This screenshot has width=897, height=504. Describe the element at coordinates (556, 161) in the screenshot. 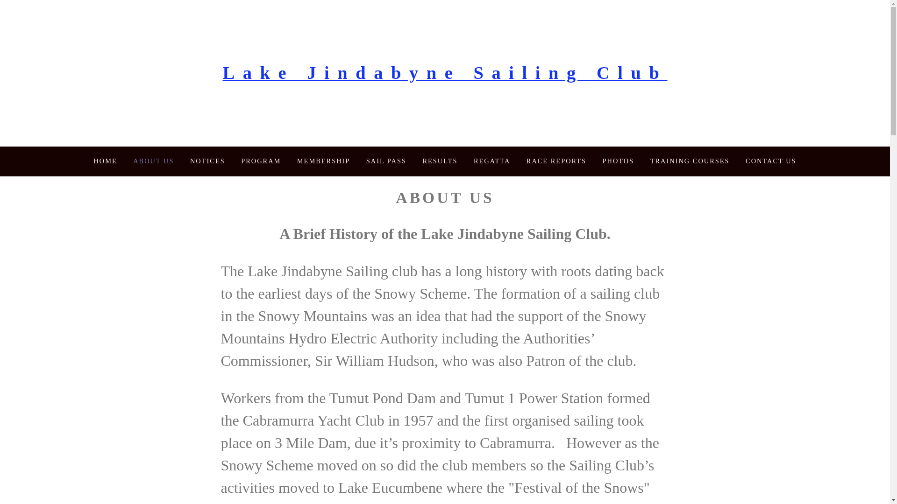

I see `RACE REPORTS` at that location.